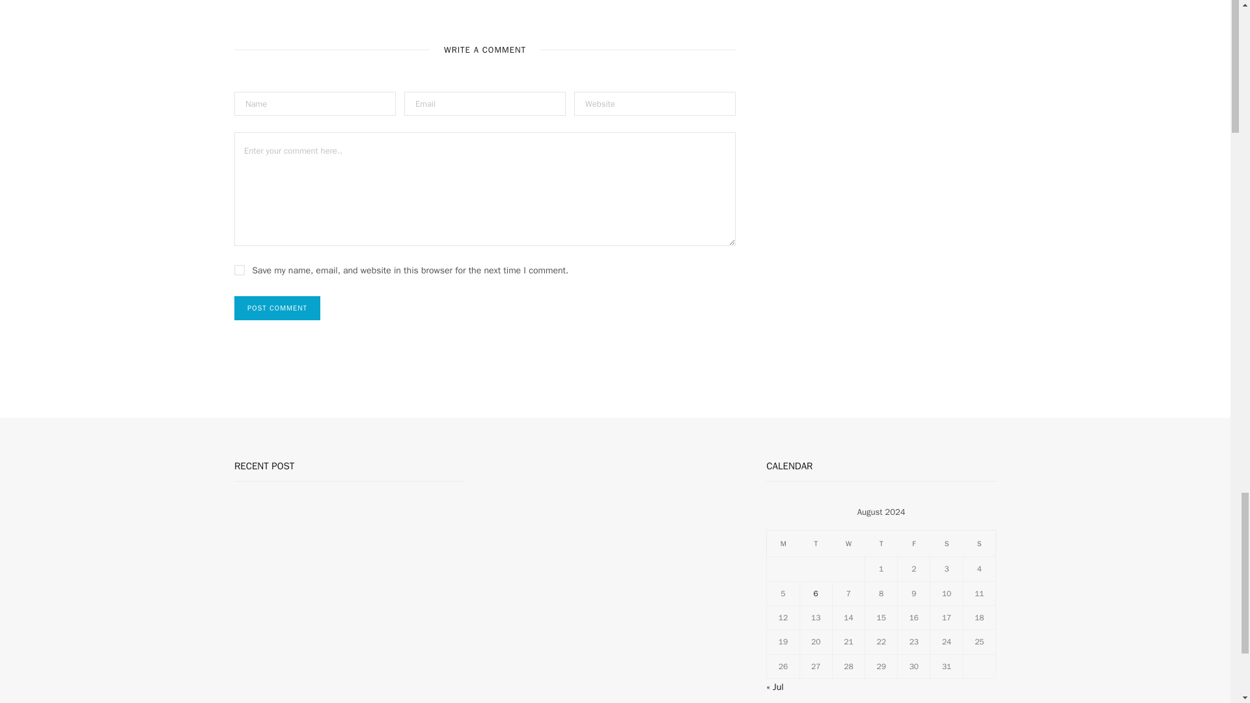 This screenshot has height=703, width=1250. What do you see at coordinates (783, 544) in the screenshot?
I see `Monday` at bounding box center [783, 544].